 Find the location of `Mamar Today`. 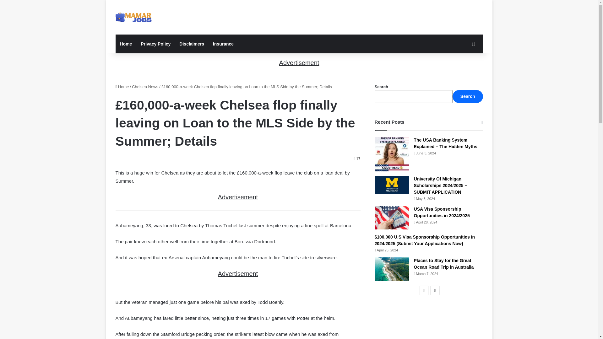

Mamar Today is located at coordinates (134, 17).